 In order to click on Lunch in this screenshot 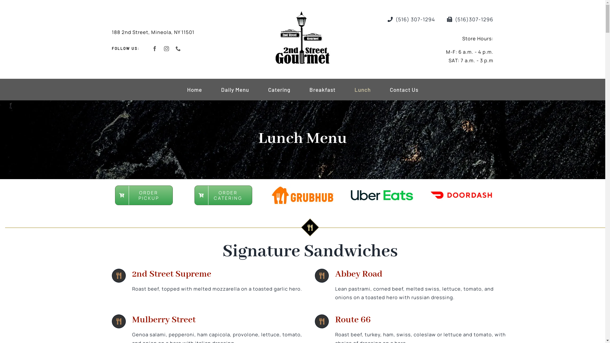, I will do `click(363, 90)`.